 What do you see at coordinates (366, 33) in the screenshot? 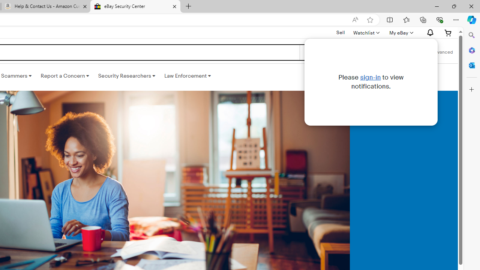
I see `WatchlistExpand Watch List` at bounding box center [366, 33].